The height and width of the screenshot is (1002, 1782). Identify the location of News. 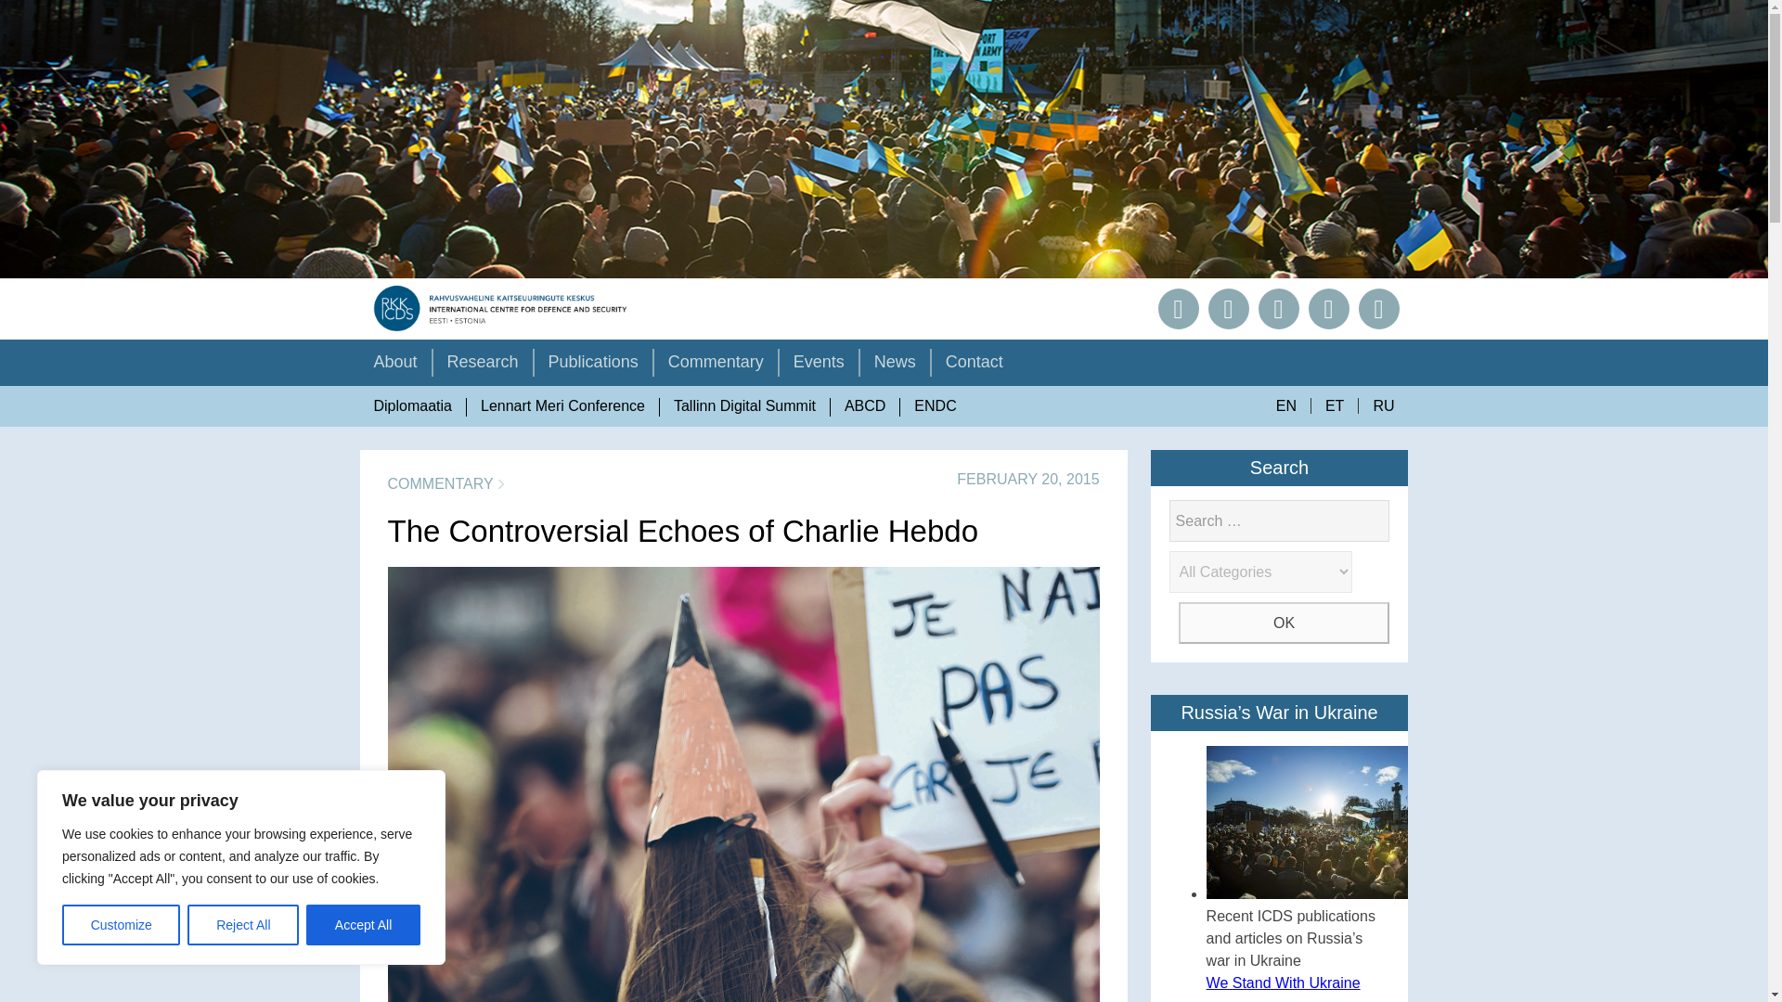
(895, 366).